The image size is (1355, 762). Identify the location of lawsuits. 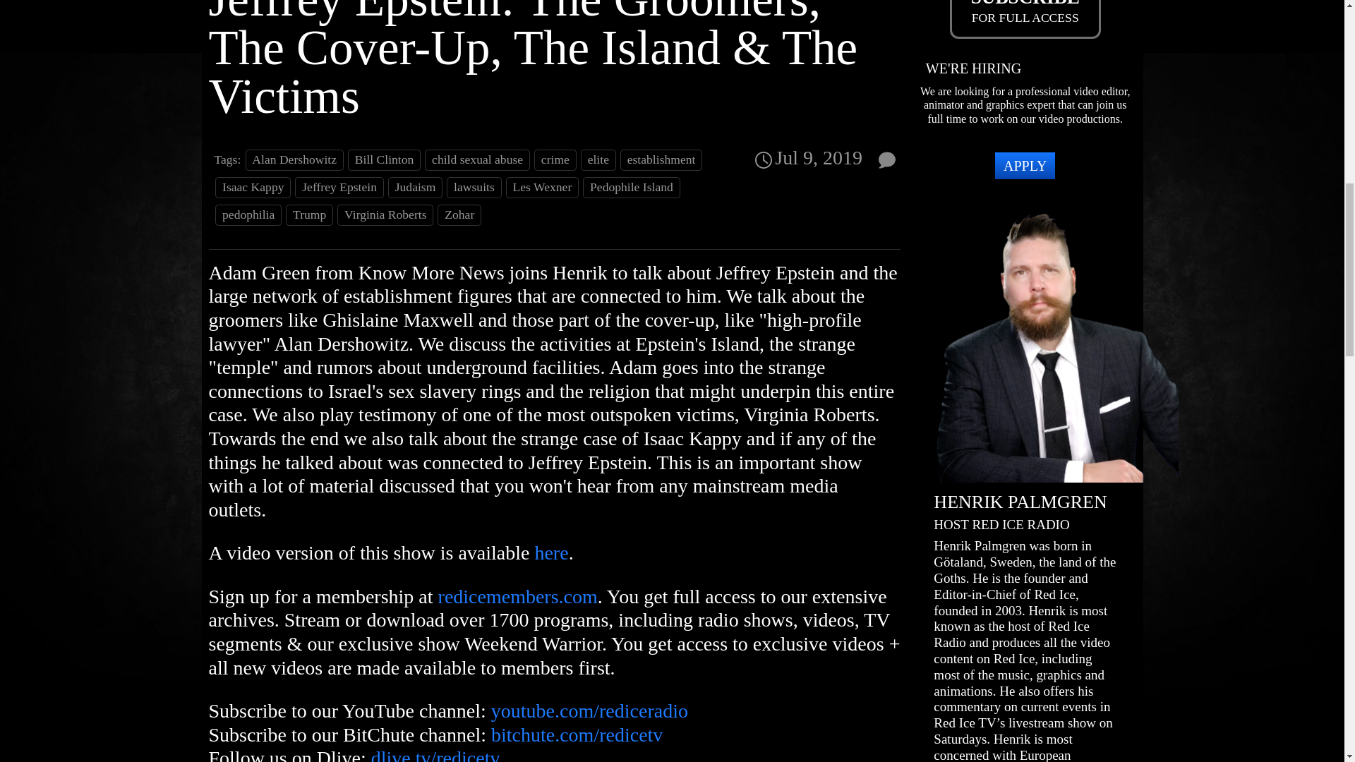
(474, 187).